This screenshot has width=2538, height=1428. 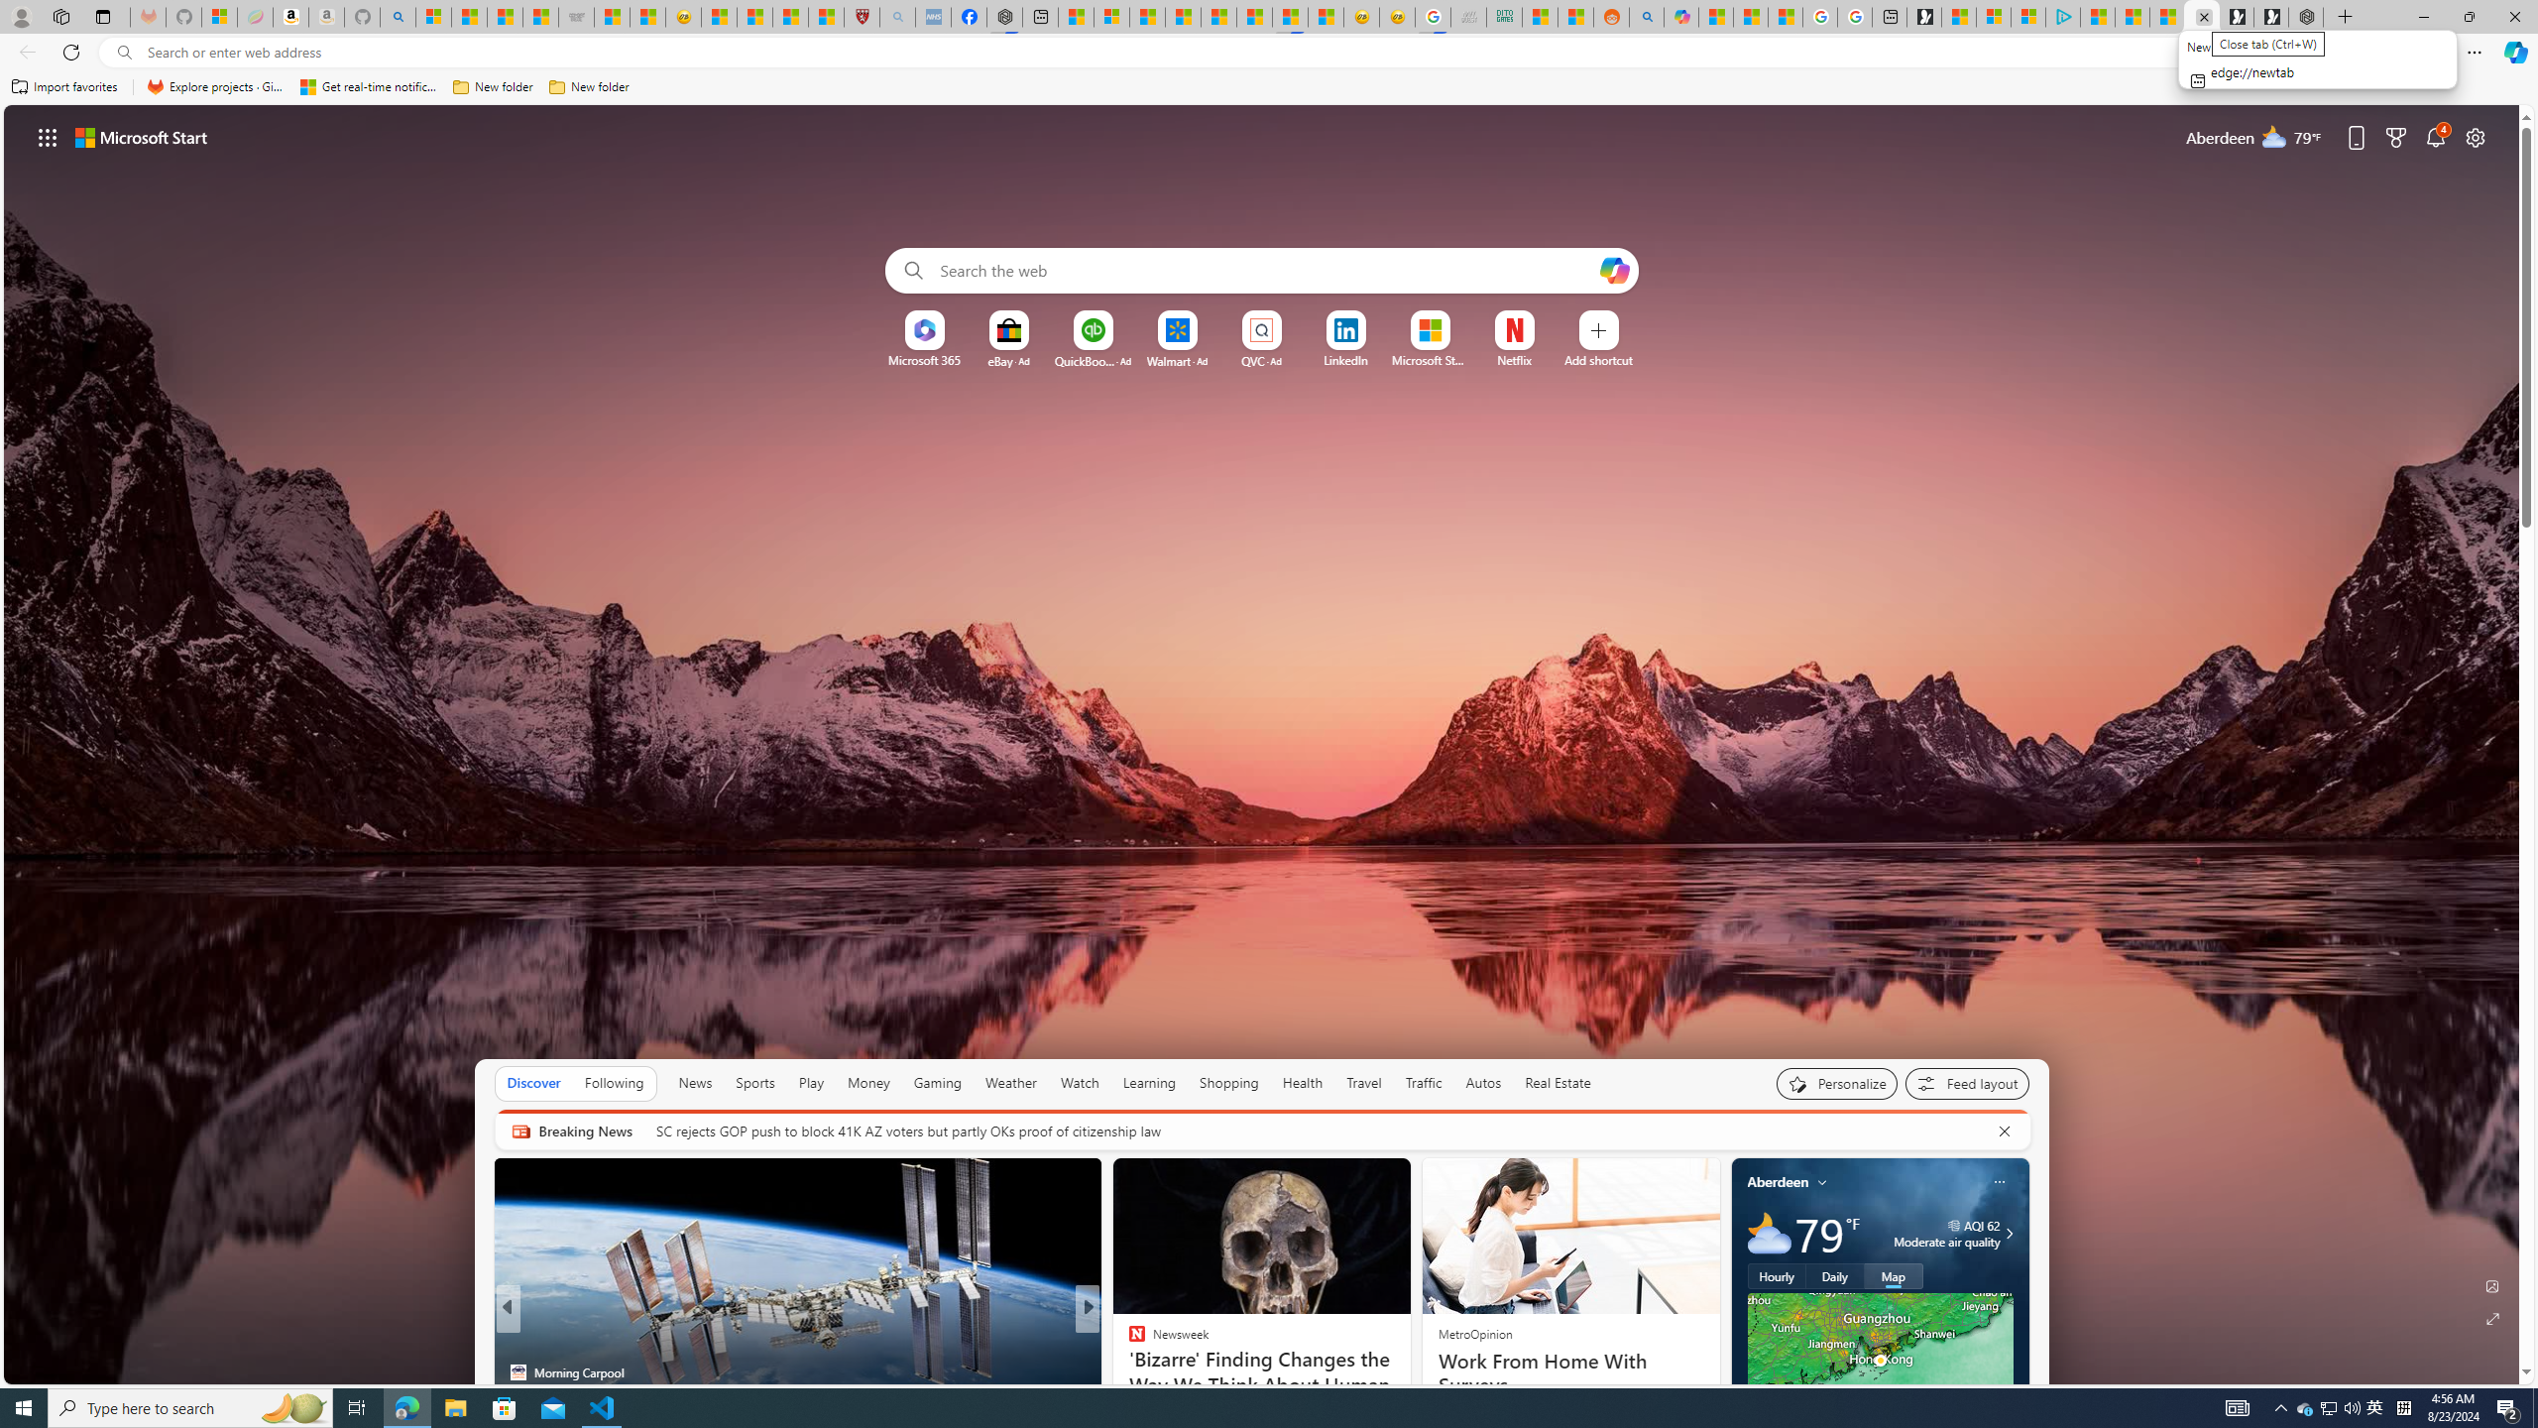 I want to click on Larger map , so click(x=1880, y=1361).